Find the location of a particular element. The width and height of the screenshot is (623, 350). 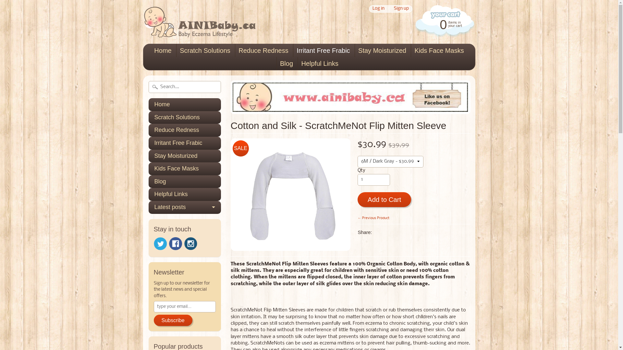

Reduce Redness is located at coordinates (263, 51).